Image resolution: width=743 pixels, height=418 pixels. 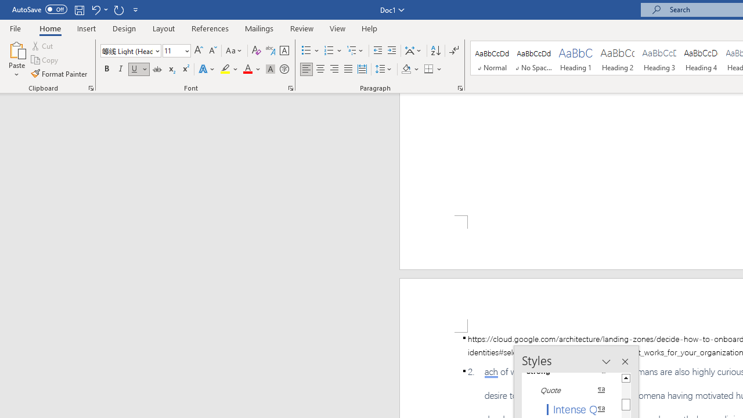 What do you see at coordinates (701, 58) in the screenshot?
I see `Heading 4` at bounding box center [701, 58].